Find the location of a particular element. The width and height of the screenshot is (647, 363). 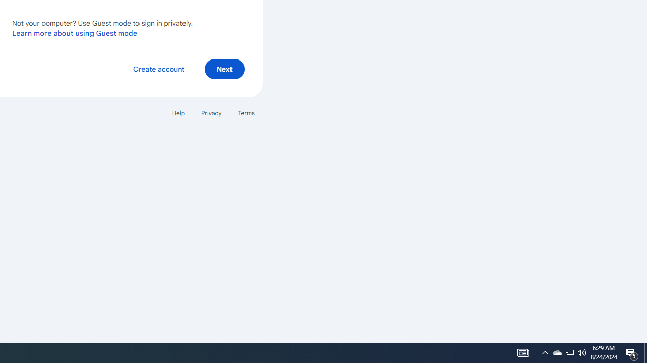

Learn more about using Guest mode is located at coordinates (75, 33).